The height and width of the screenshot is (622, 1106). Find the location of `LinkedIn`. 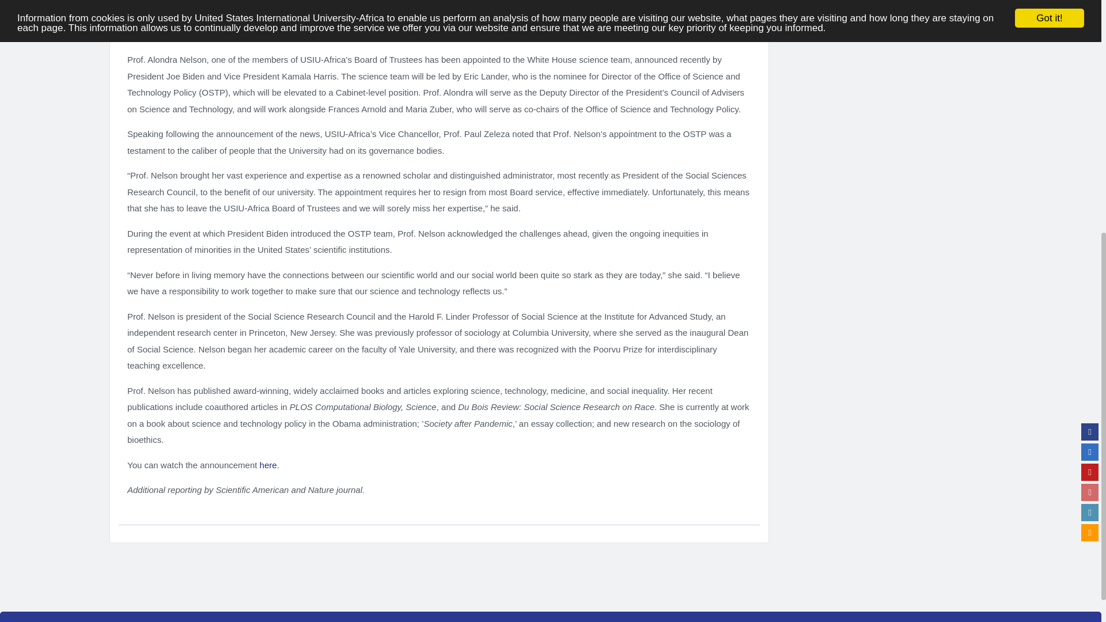

LinkedIn is located at coordinates (1090, 119).